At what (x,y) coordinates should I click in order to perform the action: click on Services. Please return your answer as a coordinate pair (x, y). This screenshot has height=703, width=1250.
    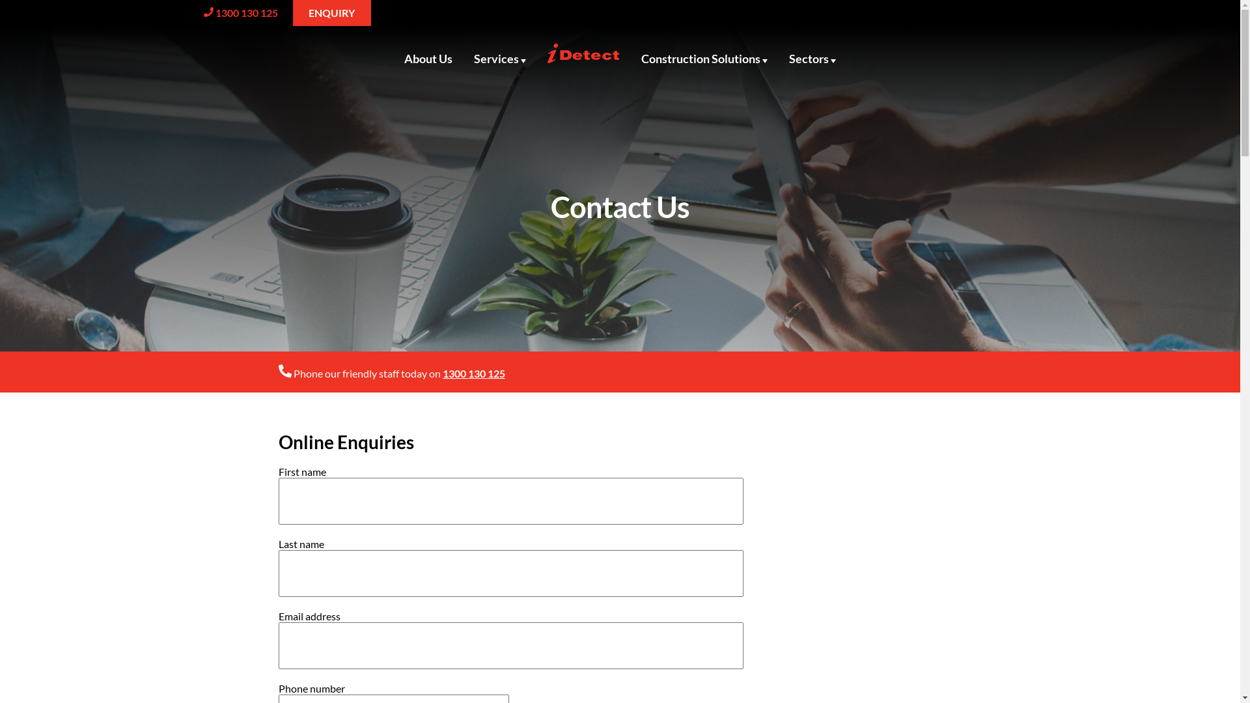
    Looking at the image, I should click on (500, 59).